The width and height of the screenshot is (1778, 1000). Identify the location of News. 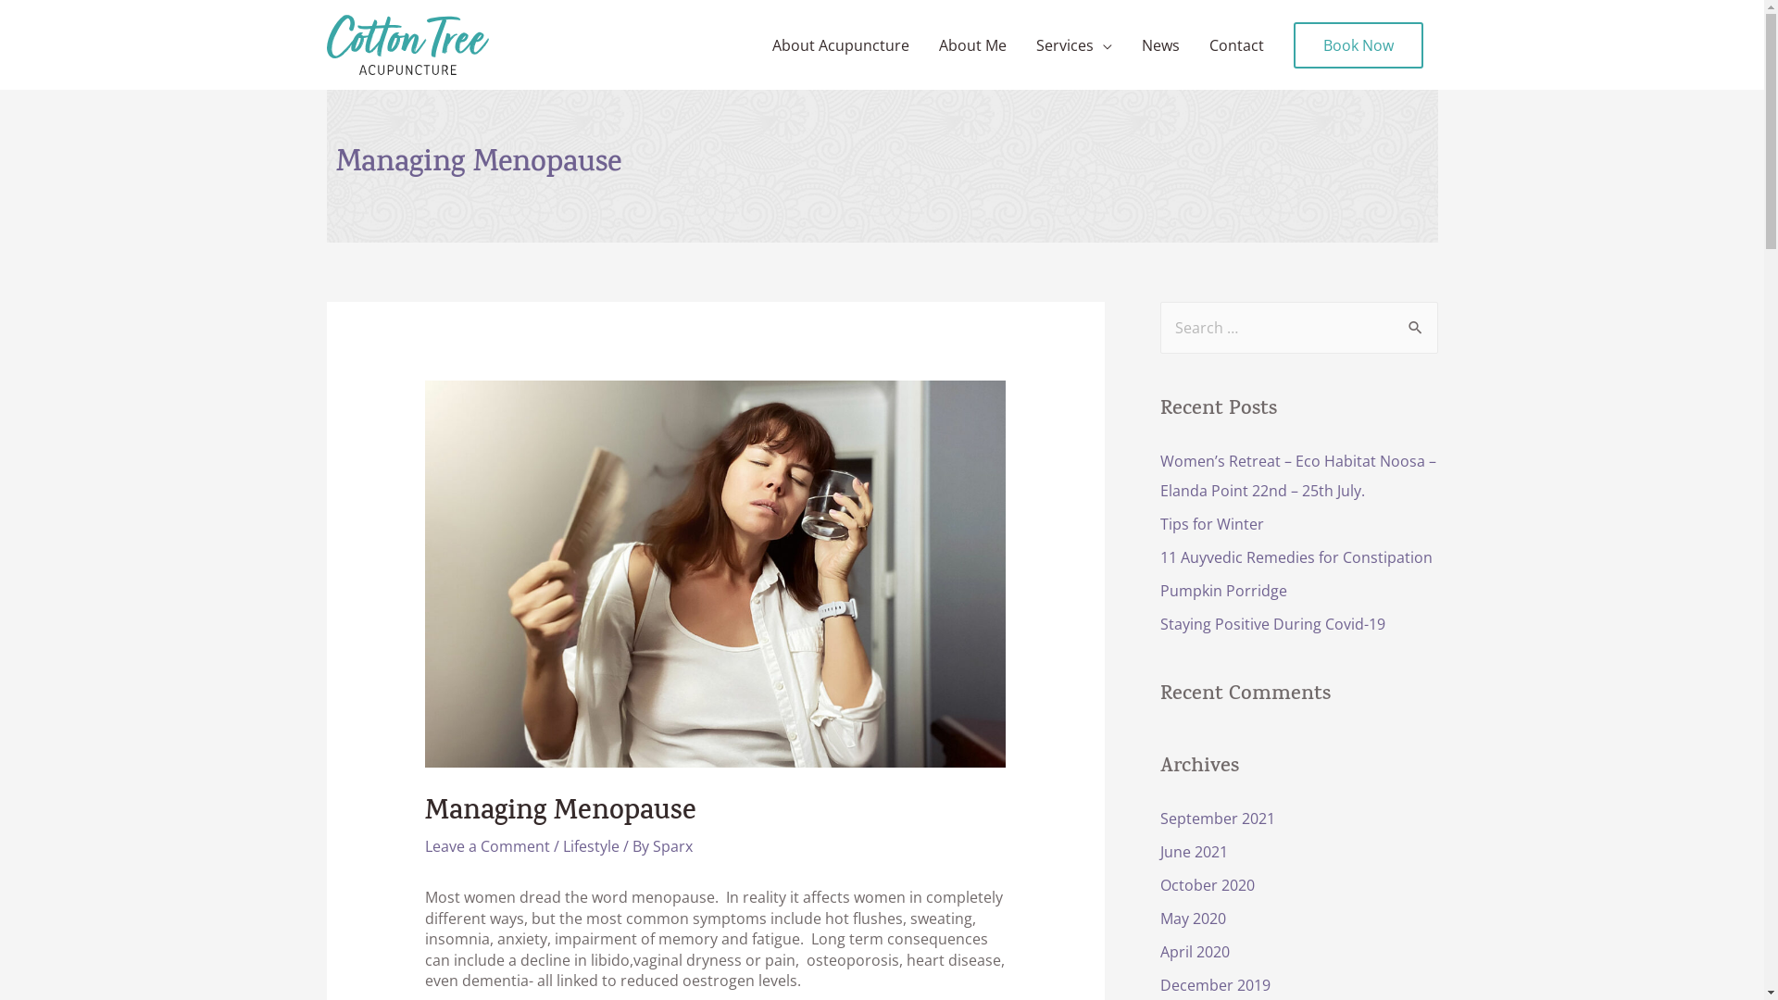
(1159, 44).